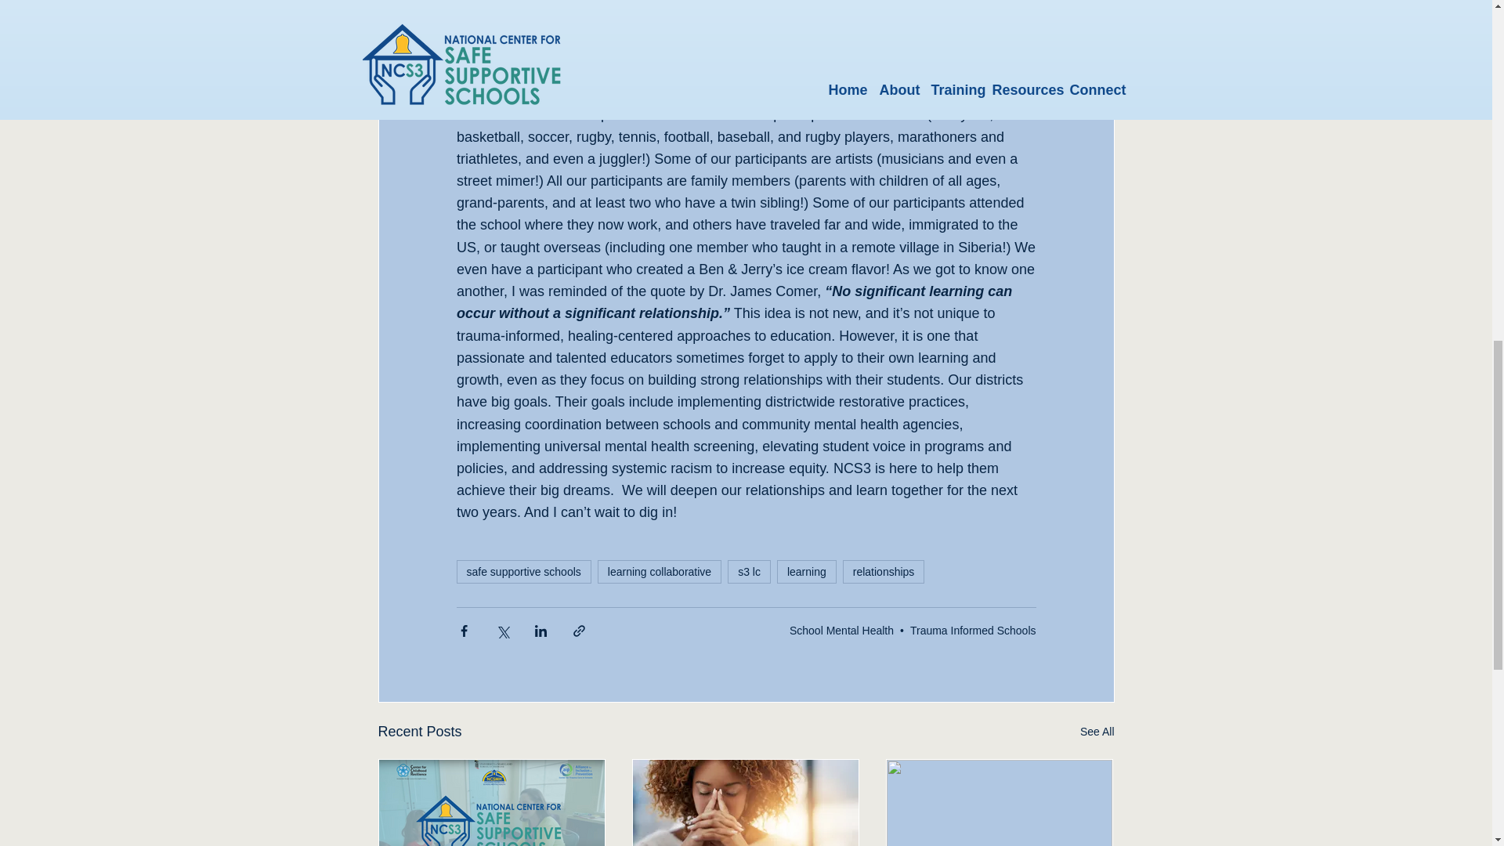 Image resolution: width=1504 pixels, height=846 pixels. Describe the element at coordinates (973, 631) in the screenshot. I see `Trauma Informed Schools` at that location.